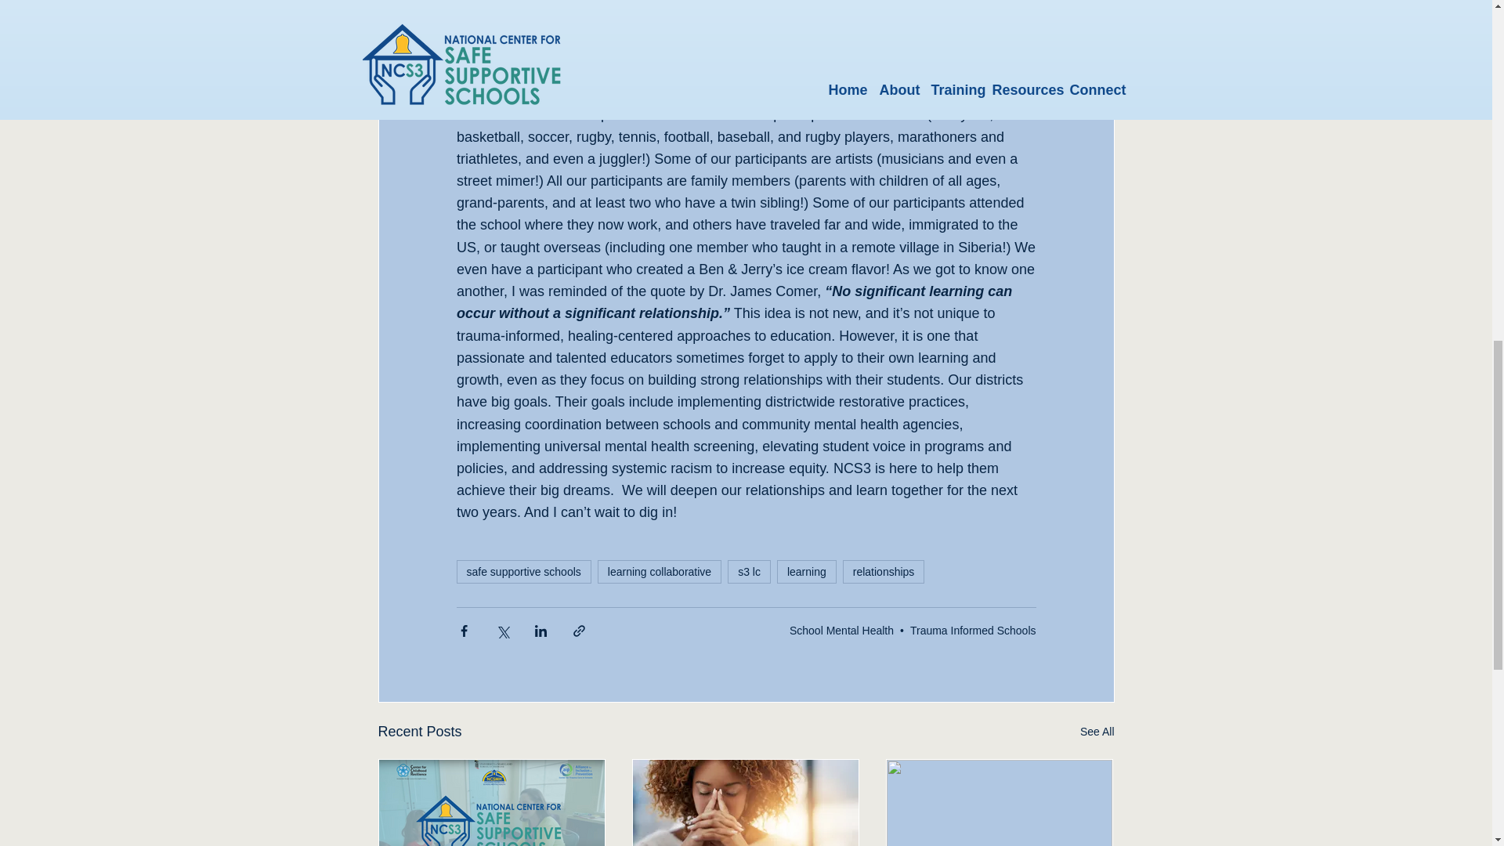 Image resolution: width=1504 pixels, height=846 pixels. Describe the element at coordinates (973, 631) in the screenshot. I see `Trauma Informed Schools` at that location.